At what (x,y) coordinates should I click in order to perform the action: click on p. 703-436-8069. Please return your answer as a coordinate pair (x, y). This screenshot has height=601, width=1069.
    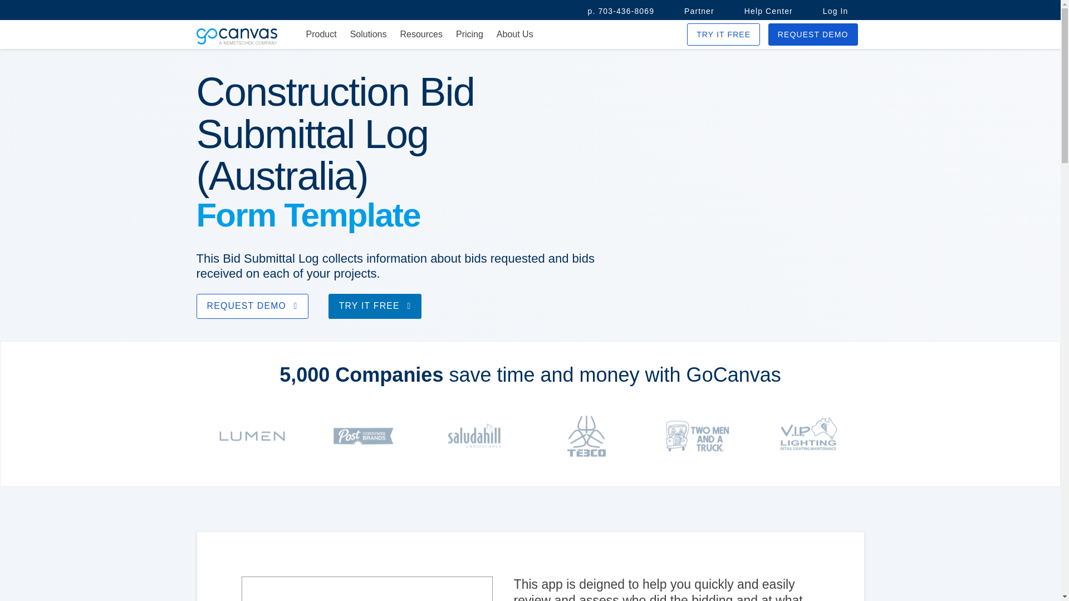
    Looking at the image, I should click on (621, 11).